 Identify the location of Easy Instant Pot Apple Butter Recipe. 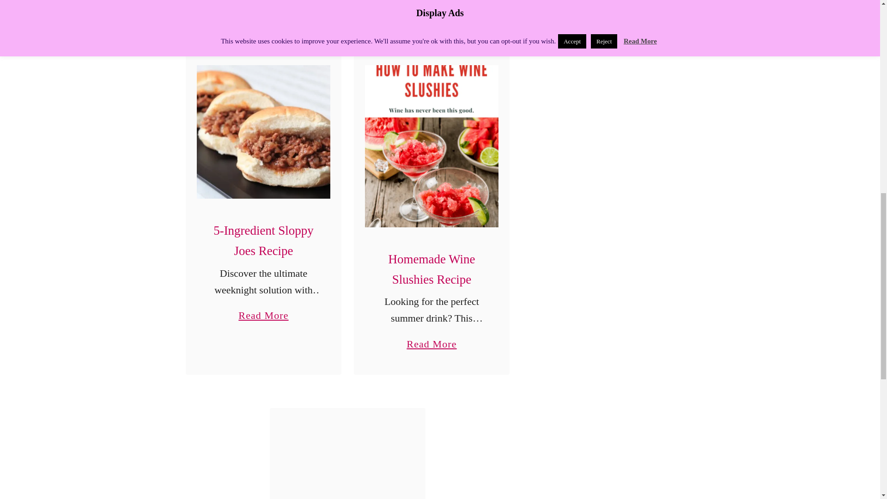
(431, 339).